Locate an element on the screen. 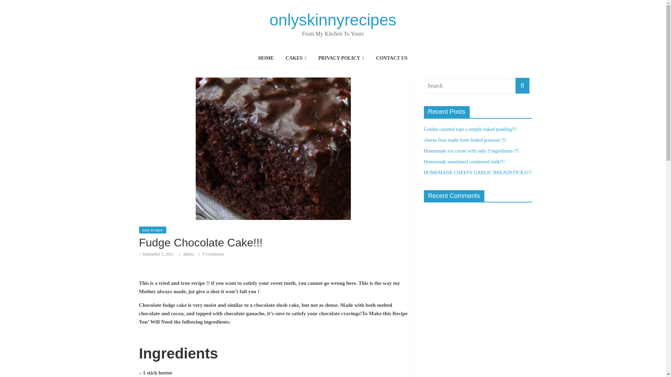  CAKES is located at coordinates (296, 59).